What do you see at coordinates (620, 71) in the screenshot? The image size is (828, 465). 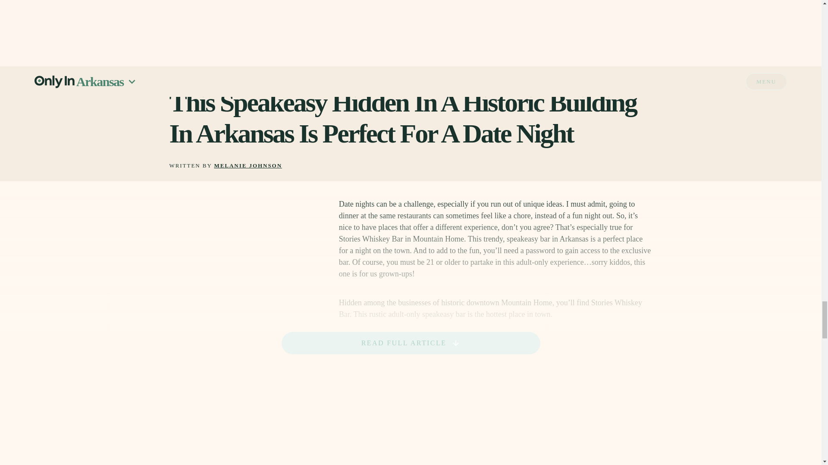 I see `SHARE LINK` at bounding box center [620, 71].